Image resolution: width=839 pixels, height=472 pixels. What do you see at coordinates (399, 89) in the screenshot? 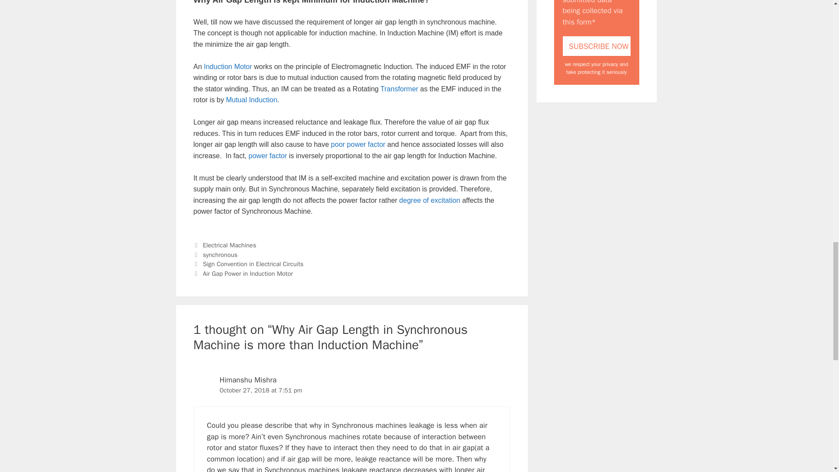
I see `Transformer` at bounding box center [399, 89].